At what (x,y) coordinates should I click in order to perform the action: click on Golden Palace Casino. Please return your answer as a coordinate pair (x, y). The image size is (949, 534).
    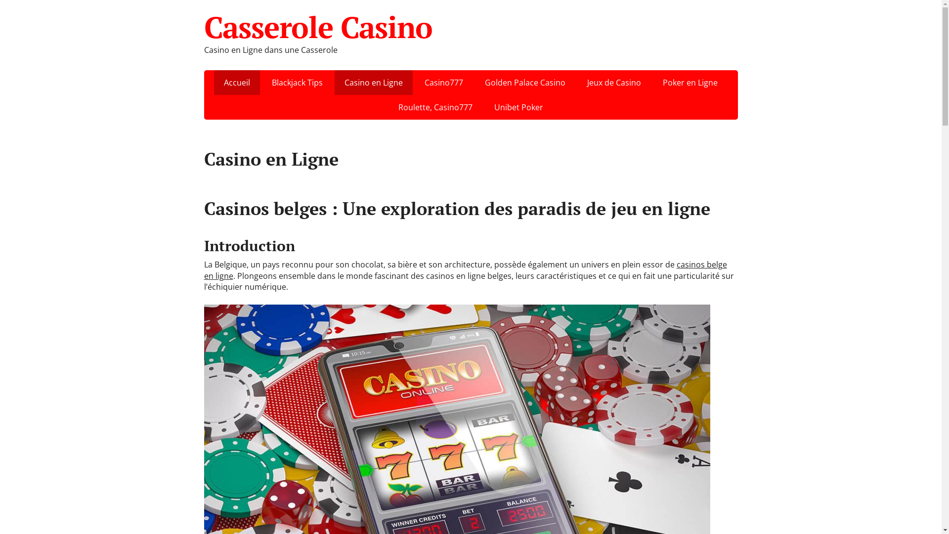
    Looking at the image, I should click on (525, 83).